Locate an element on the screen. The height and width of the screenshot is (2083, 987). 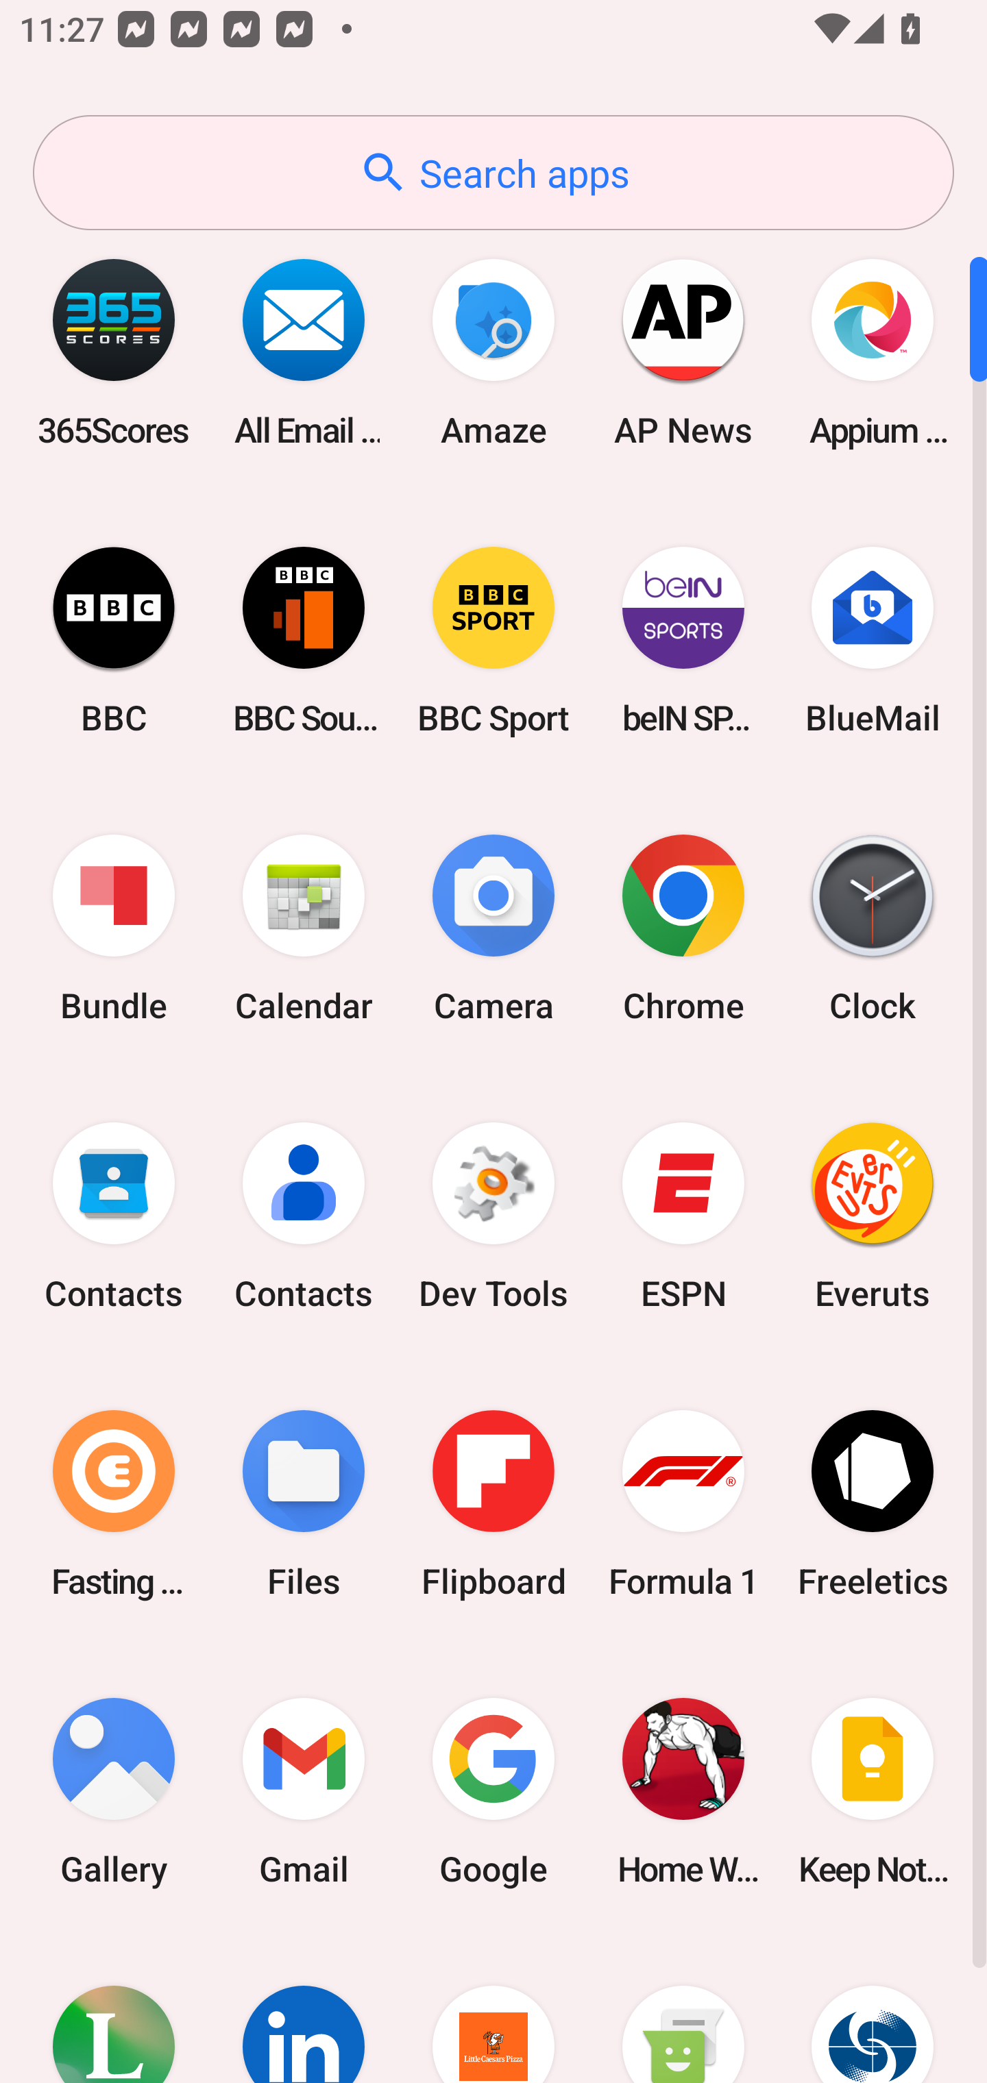
ESPN is located at coordinates (683, 1216).